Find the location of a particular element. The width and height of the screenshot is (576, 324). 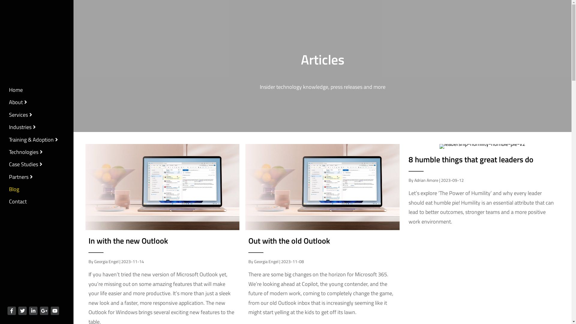

Partners is located at coordinates (21, 178).